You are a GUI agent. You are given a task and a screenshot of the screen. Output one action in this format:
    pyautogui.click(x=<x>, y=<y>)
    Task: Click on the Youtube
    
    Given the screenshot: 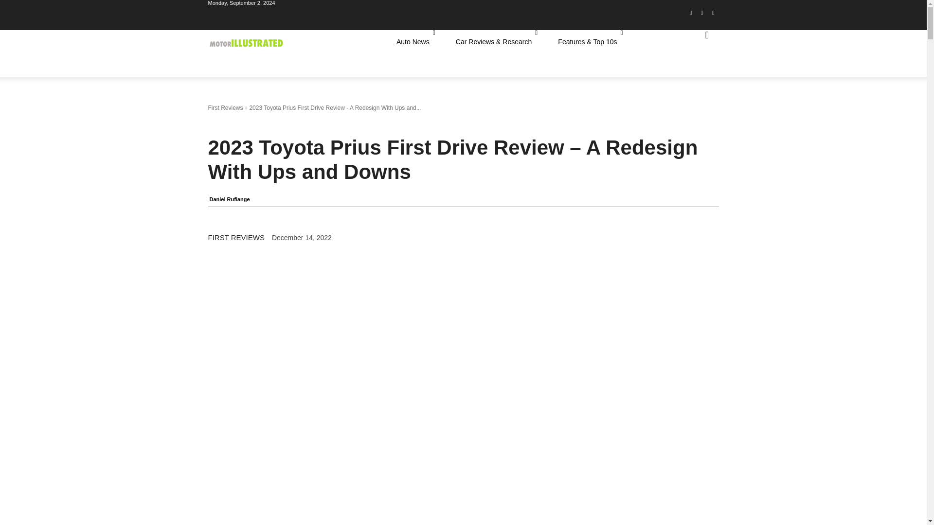 What is the action you would take?
    pyautogui.click(x=713, y=16)
    